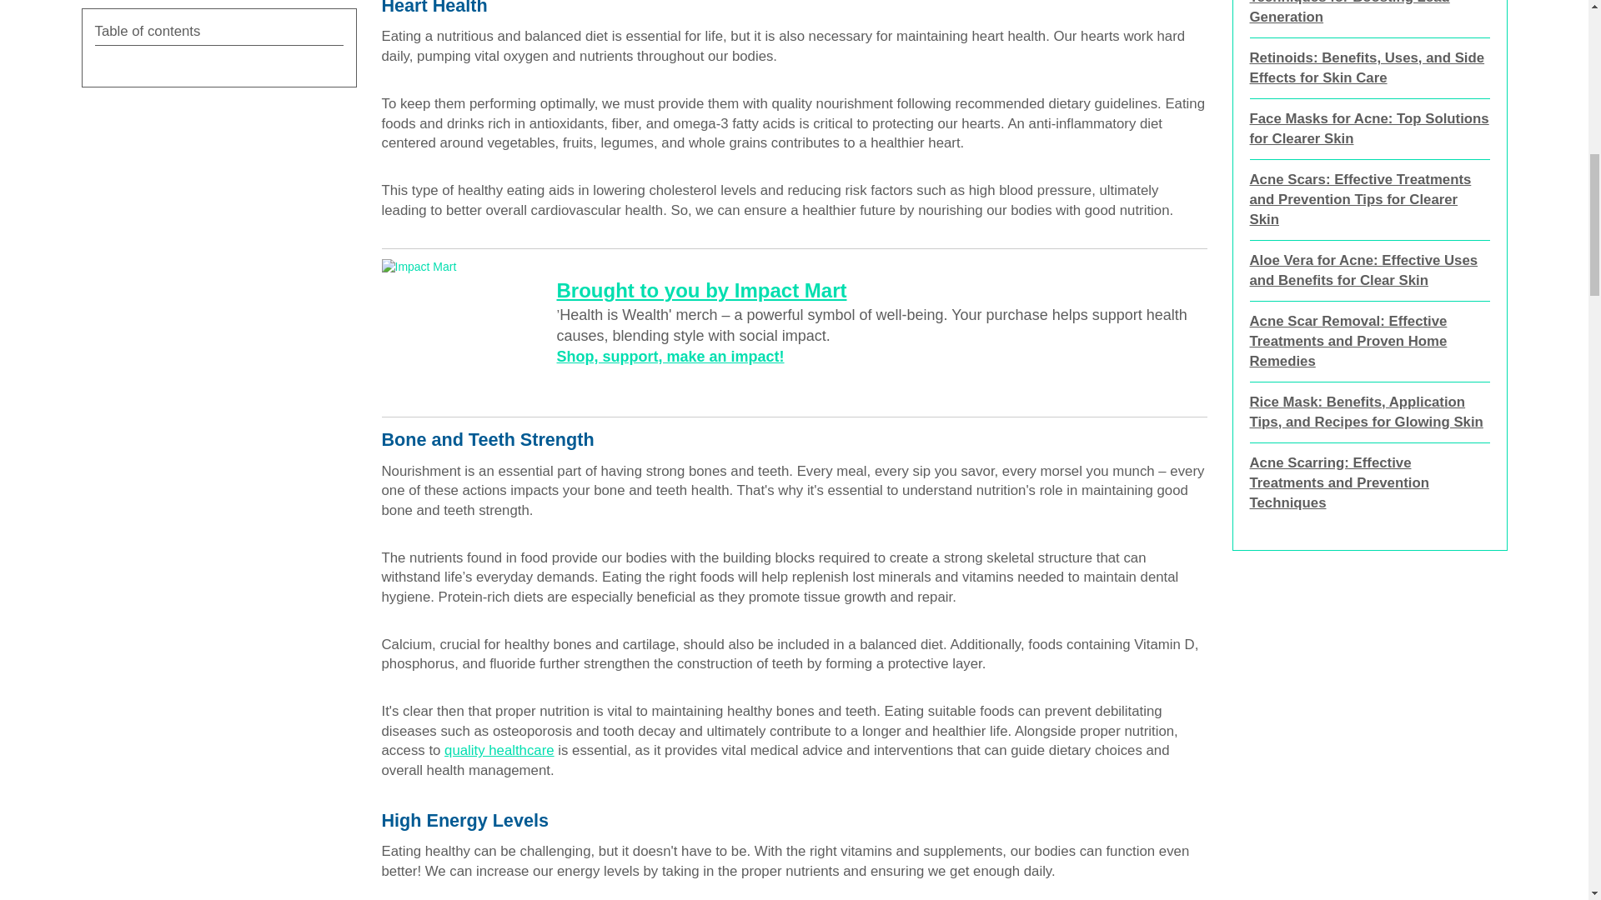  I want to click on quality healthcare, so click(499, 750).